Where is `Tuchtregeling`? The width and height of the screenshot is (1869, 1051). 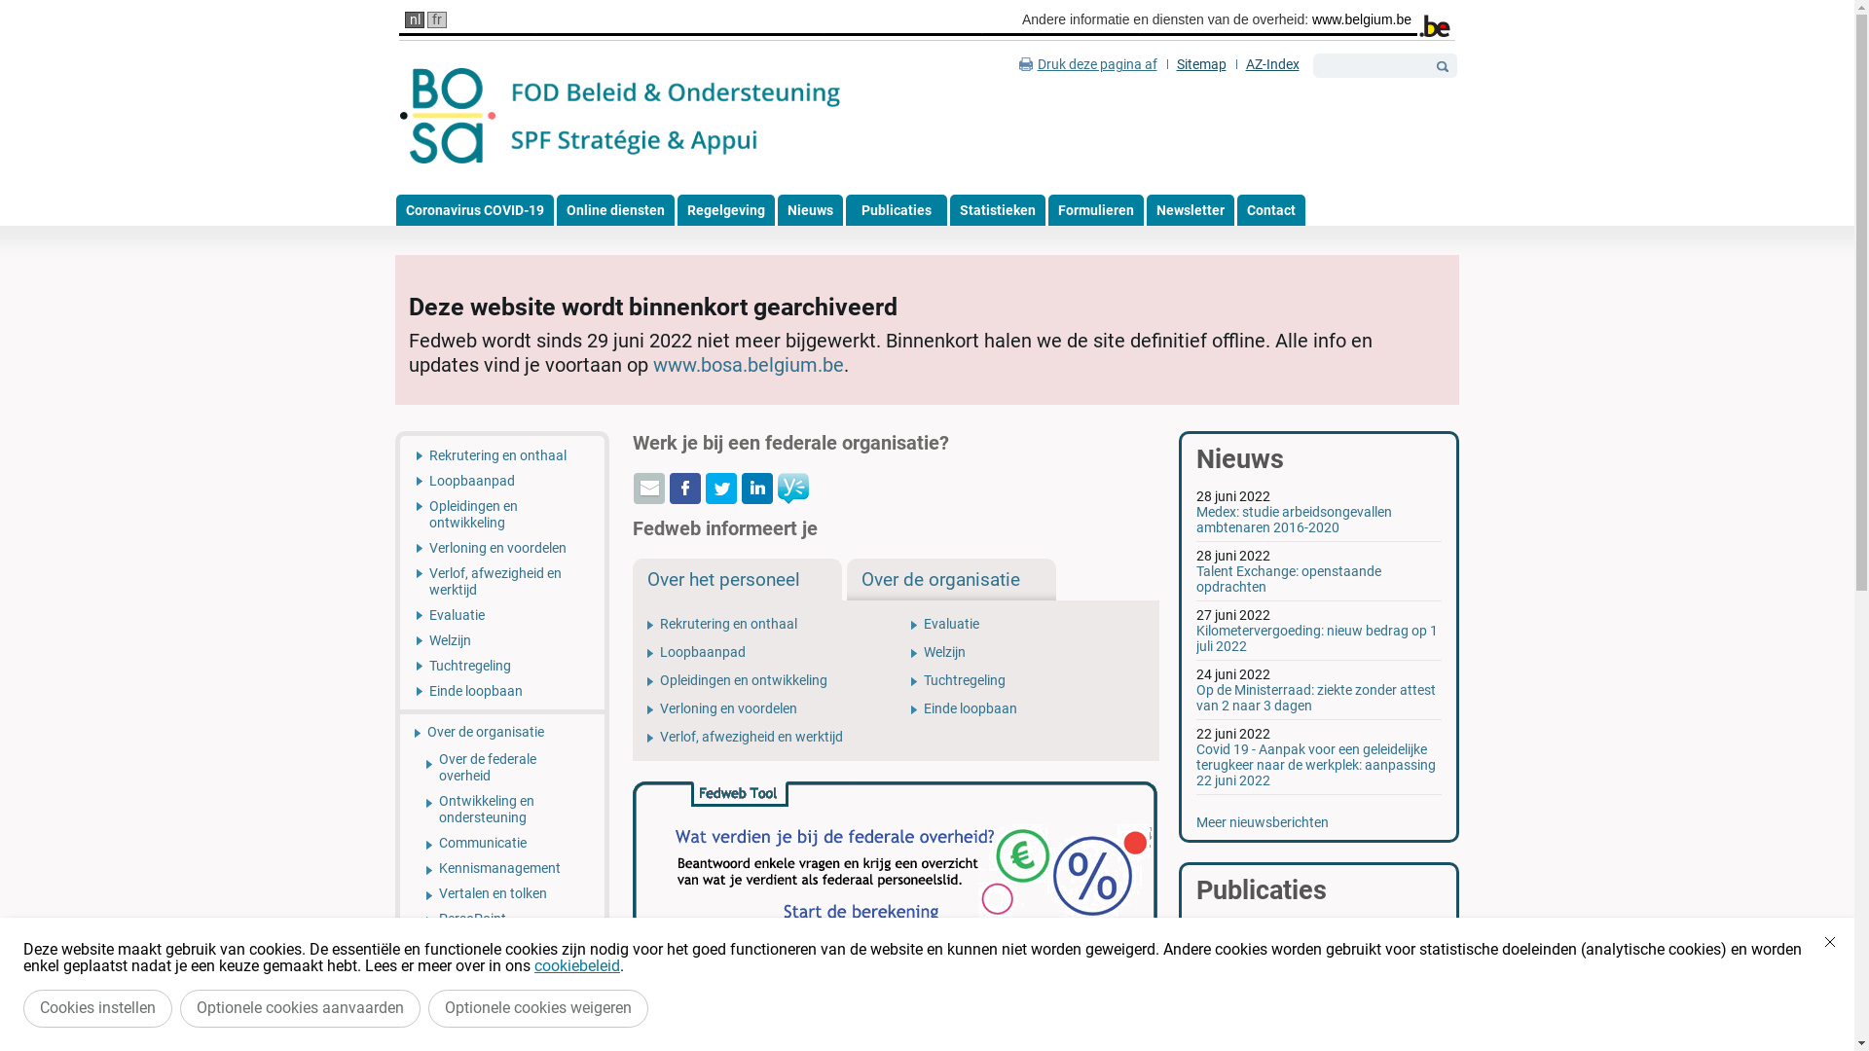
Tuchtregeling is located at coordinates (1028, 681).